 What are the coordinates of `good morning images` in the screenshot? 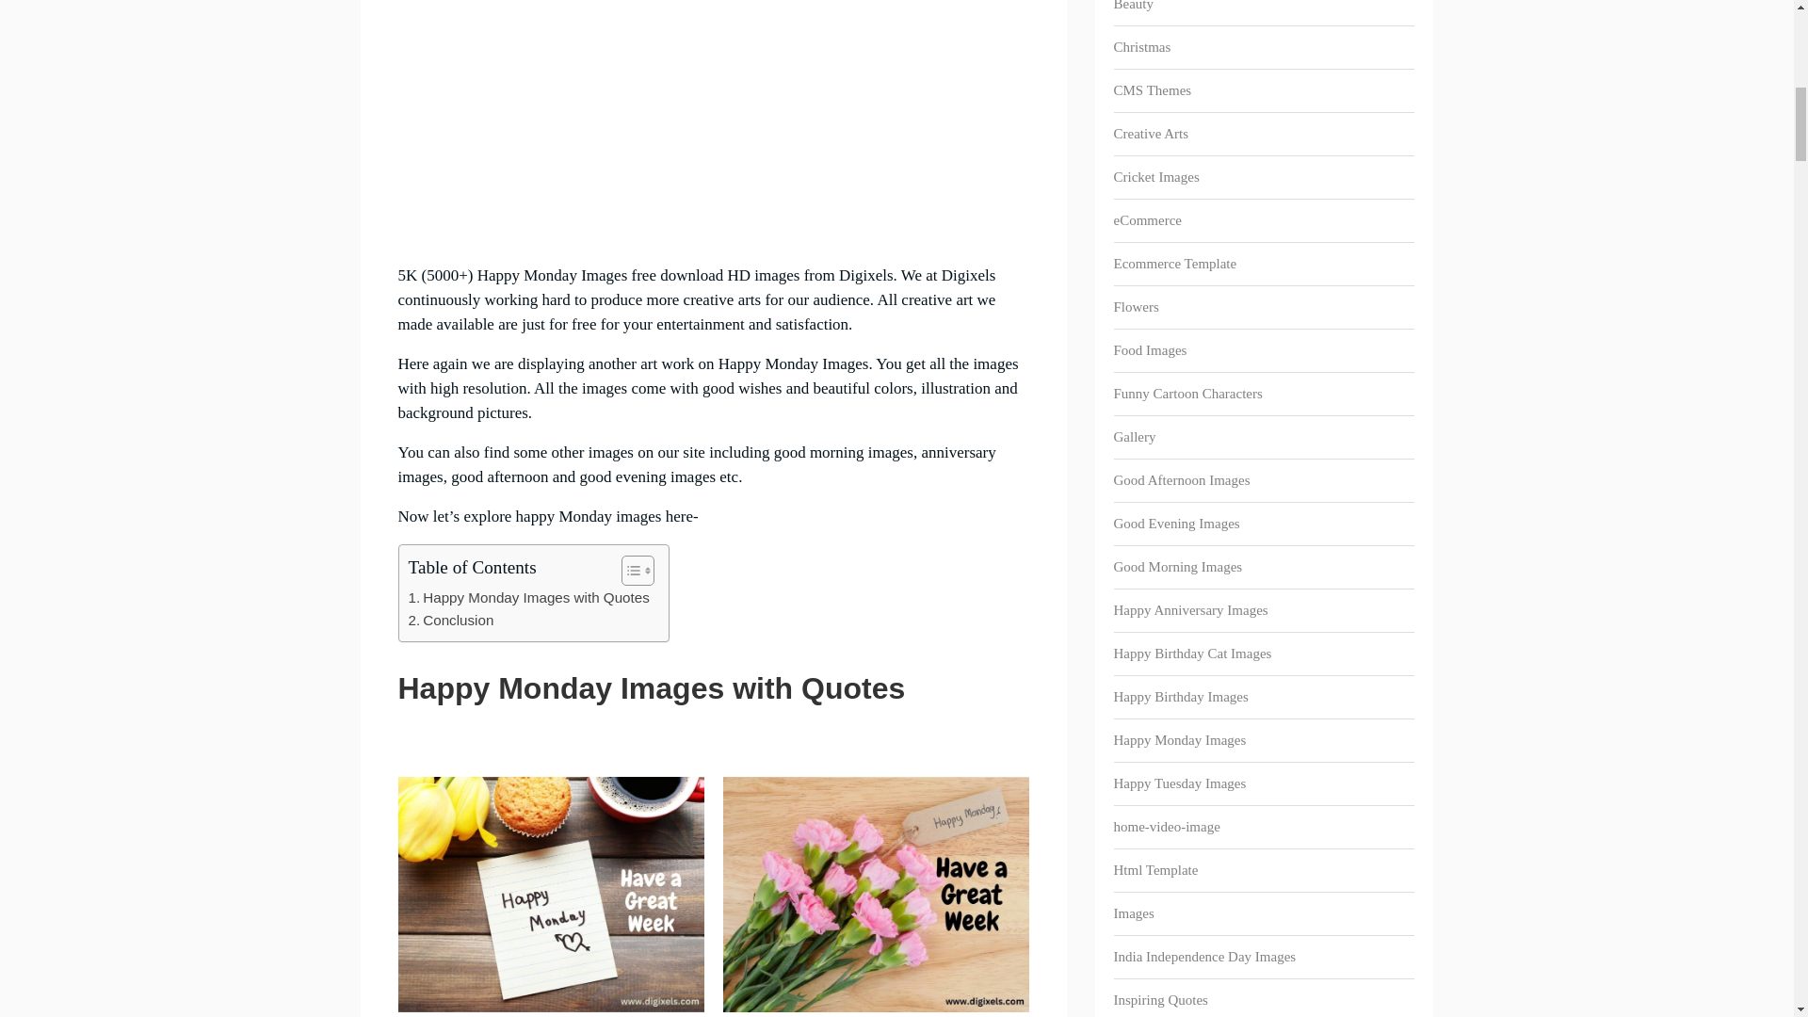 It's located at (843, 452).